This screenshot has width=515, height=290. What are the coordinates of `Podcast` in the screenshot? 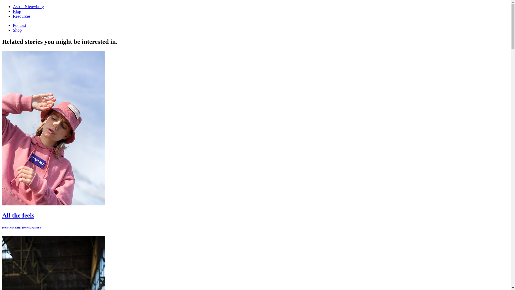 It's located at (20, 25).